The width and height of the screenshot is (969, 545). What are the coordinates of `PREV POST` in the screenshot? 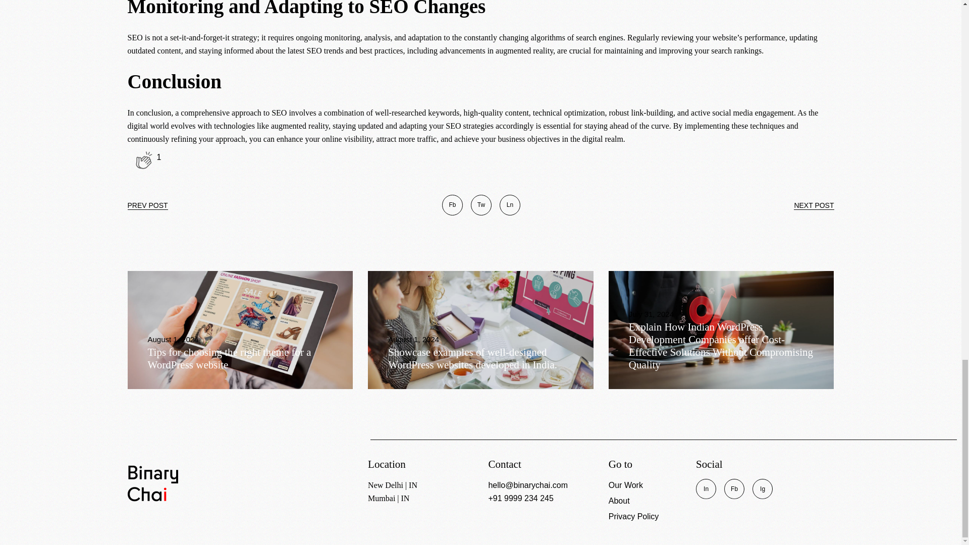 It's located at (147, 205).